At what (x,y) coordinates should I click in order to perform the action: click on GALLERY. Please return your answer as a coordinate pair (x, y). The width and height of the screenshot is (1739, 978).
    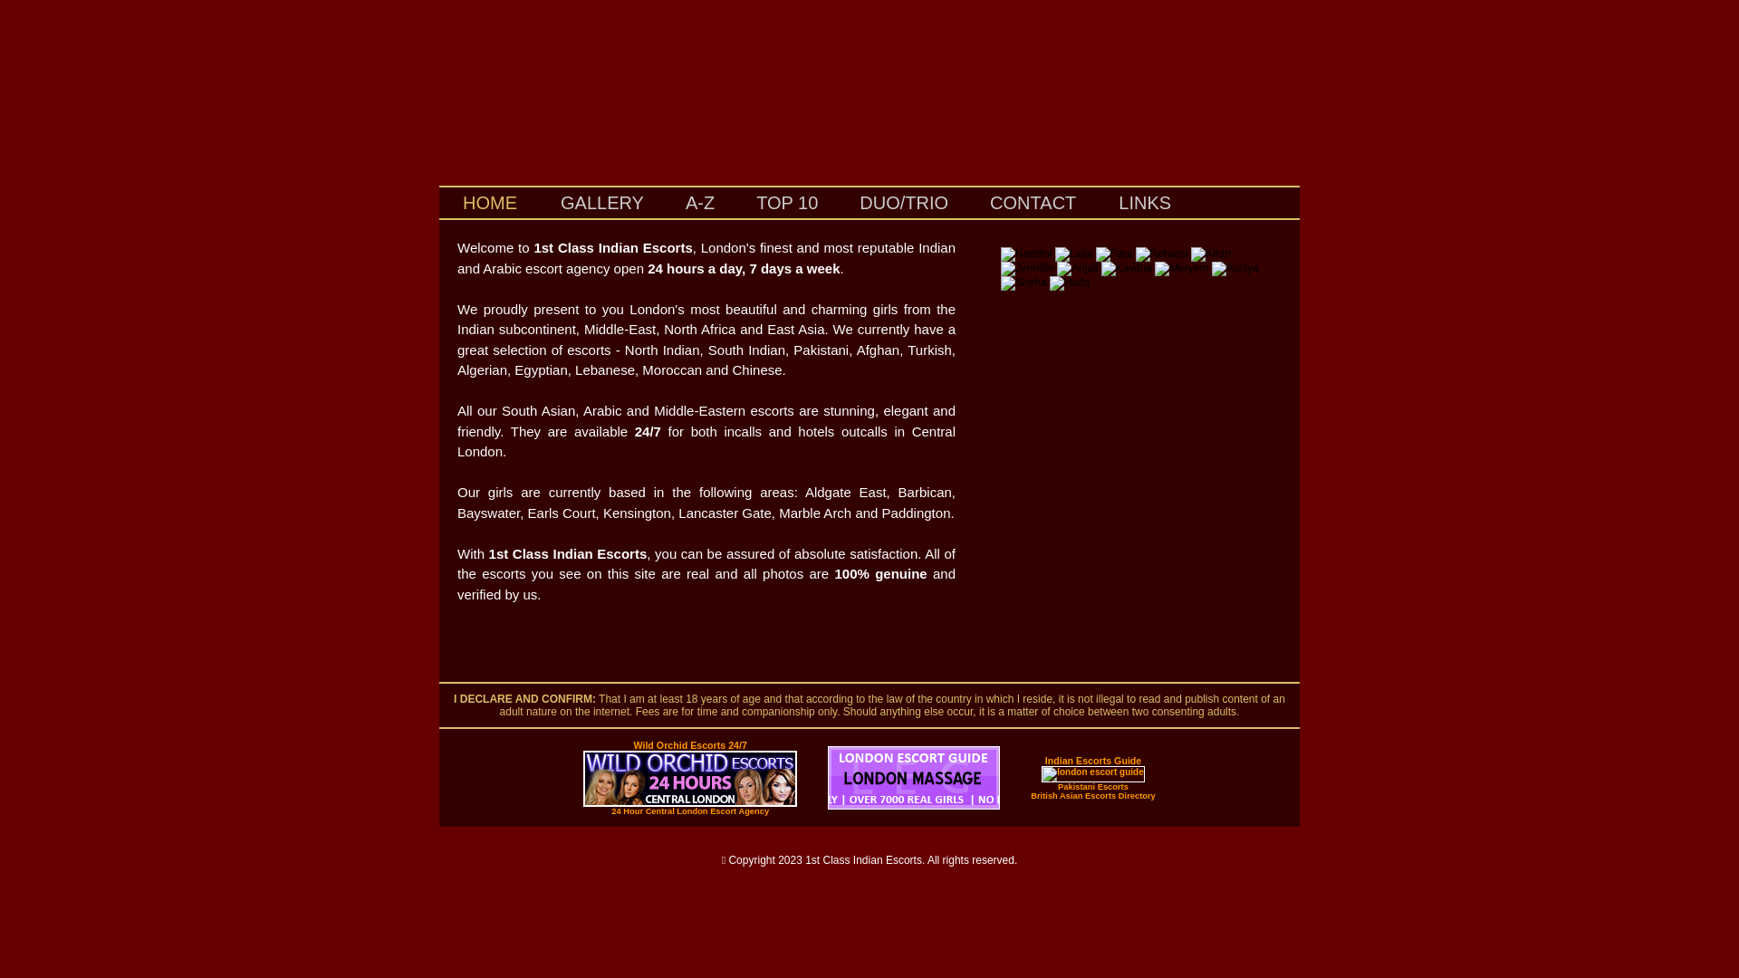
    Looking at the image, I should click on (601, 205).